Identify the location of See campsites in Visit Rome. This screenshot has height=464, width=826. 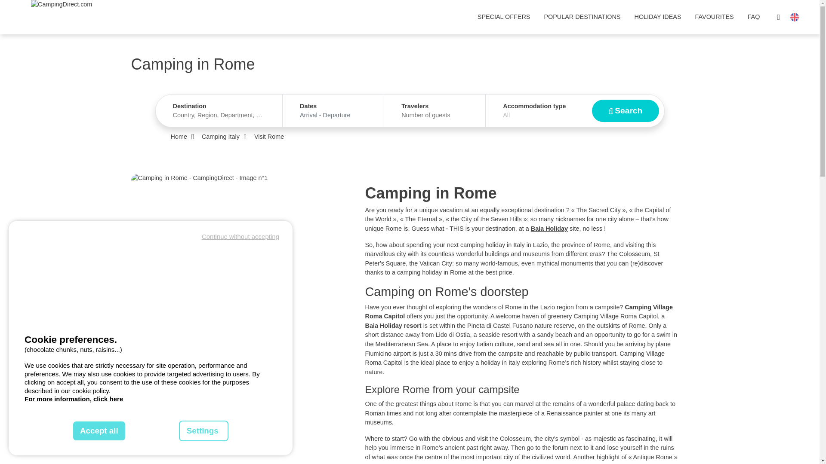
(269, 137).